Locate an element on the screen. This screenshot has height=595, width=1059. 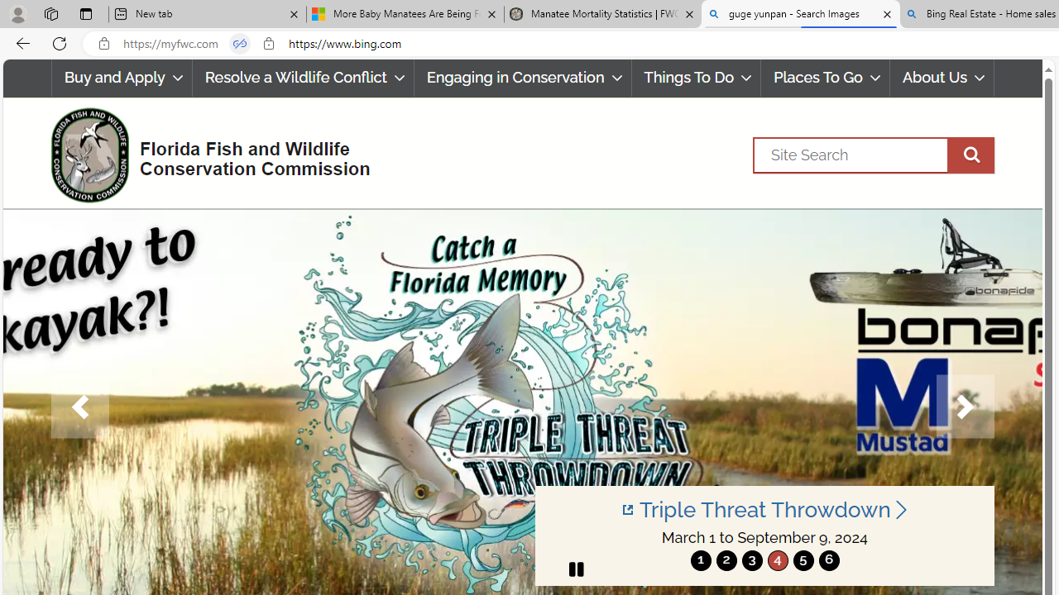
move to slide 6 is located at coordinates (829, 560).